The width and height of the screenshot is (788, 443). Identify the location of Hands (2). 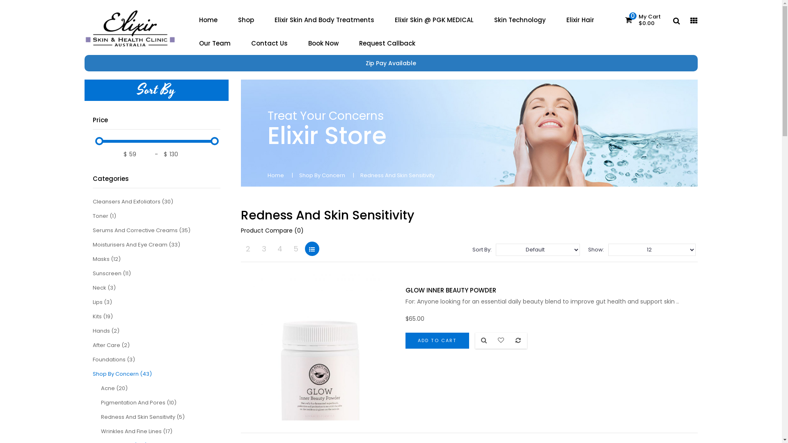
(106, 331).